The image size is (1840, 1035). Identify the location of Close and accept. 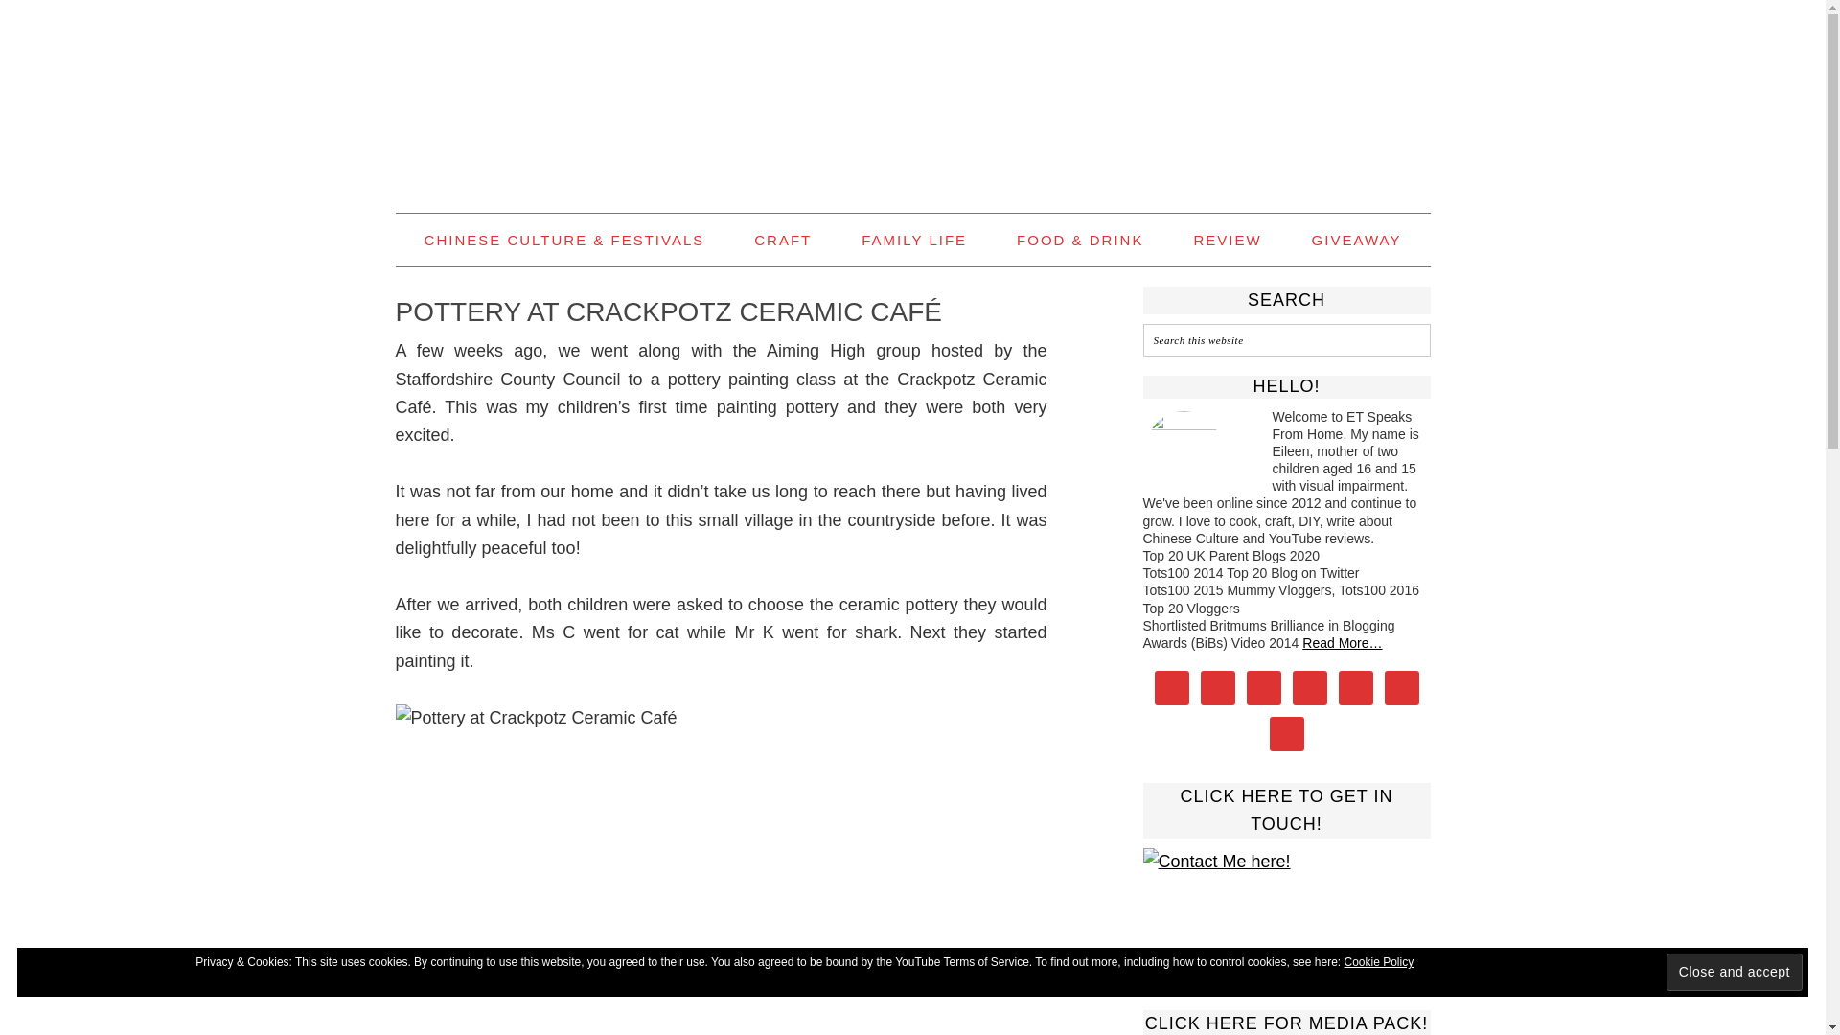
(1735, 972).